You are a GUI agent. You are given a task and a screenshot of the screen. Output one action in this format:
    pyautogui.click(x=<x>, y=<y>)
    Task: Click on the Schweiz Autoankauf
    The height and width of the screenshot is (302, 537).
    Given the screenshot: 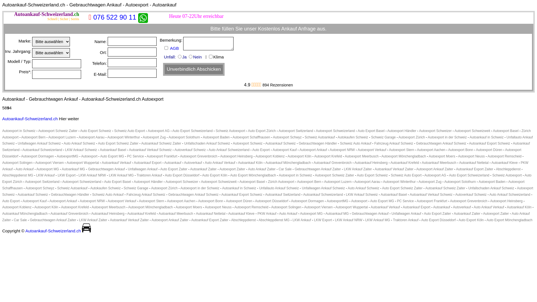 What is the action you would take?
    pyautogui.click(x=72, y=188)
    